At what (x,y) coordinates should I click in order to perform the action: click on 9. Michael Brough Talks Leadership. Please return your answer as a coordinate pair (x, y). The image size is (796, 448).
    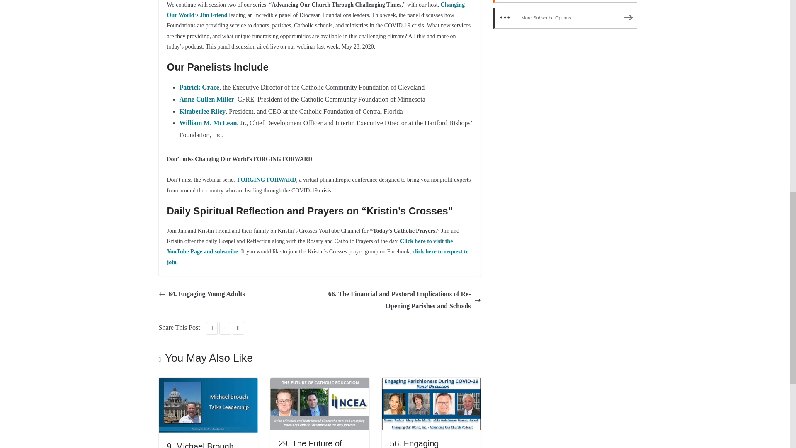
    Looking at the image, I should click on (208, 383).